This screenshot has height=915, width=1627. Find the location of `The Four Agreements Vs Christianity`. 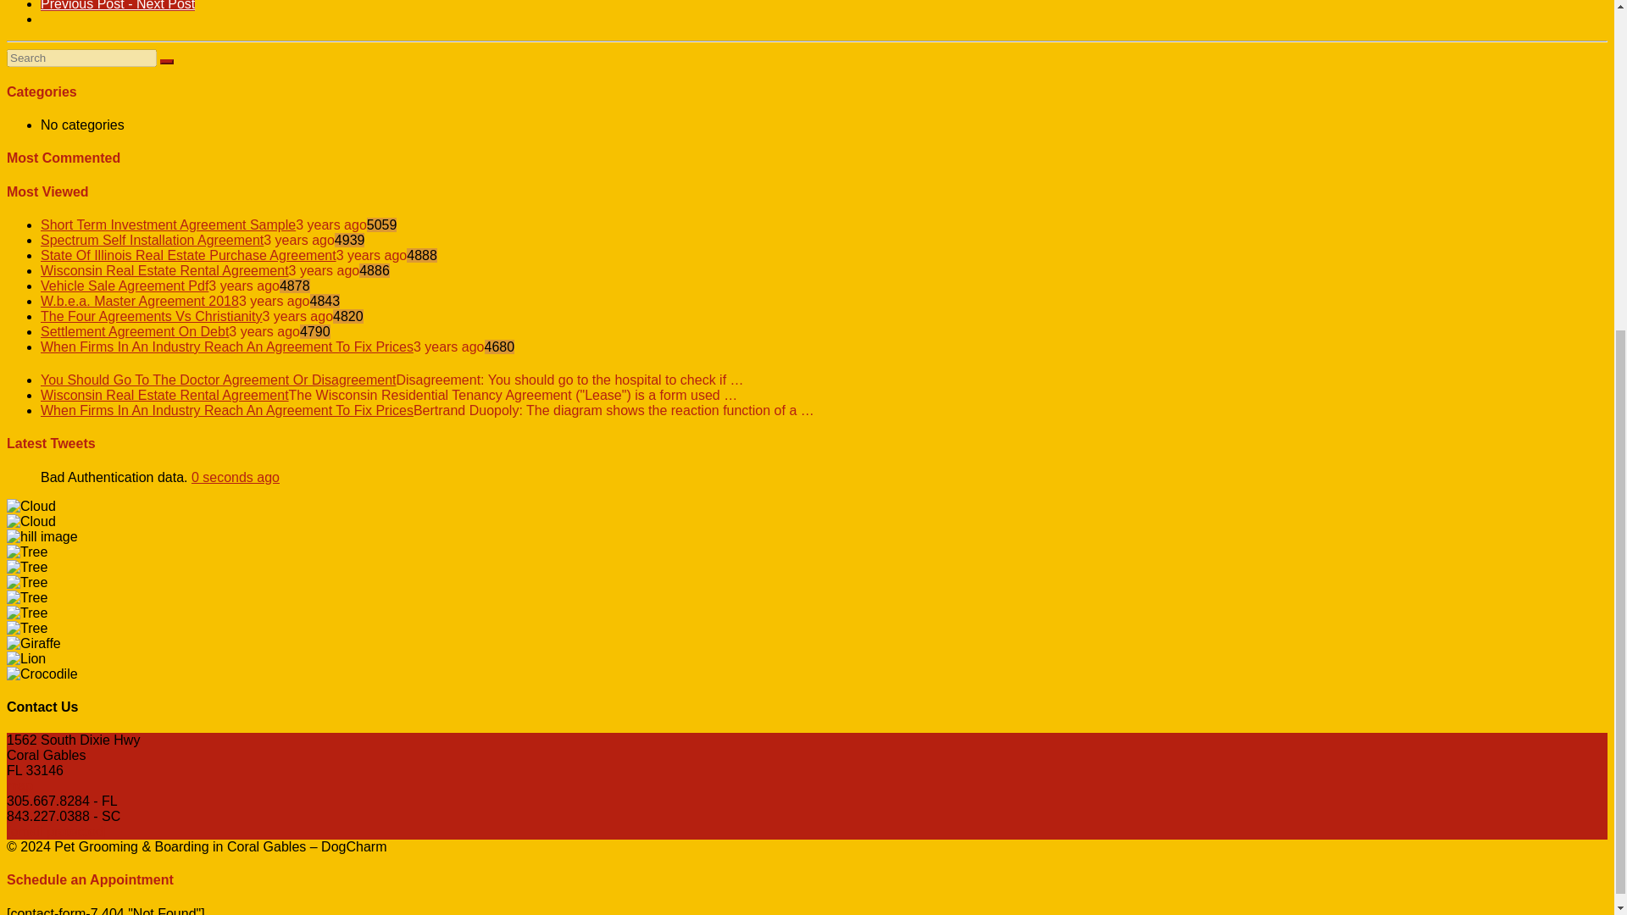

The Four Agreements Vs Christianity is located at coordinates (151, 317).